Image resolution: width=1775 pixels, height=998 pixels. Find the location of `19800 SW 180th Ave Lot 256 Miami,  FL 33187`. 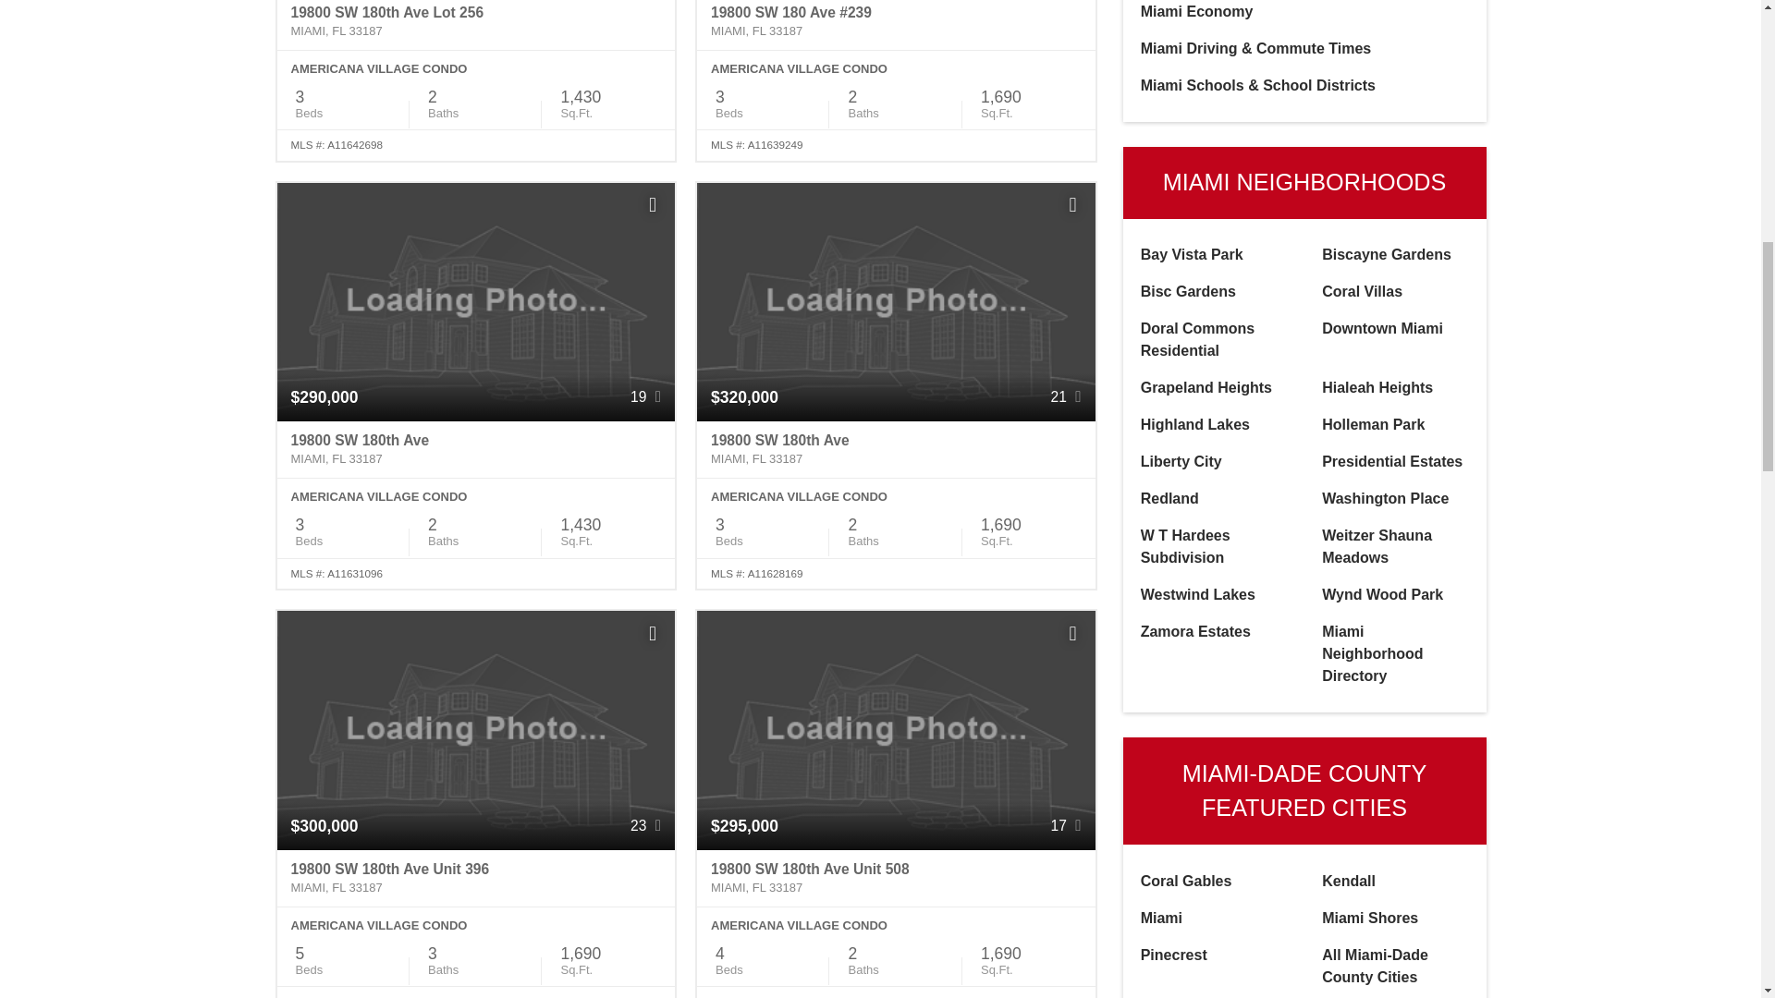

19800 SW 180th Ave Lot 256 Miami,  FL 33187 is located at coordinates (476, 26).